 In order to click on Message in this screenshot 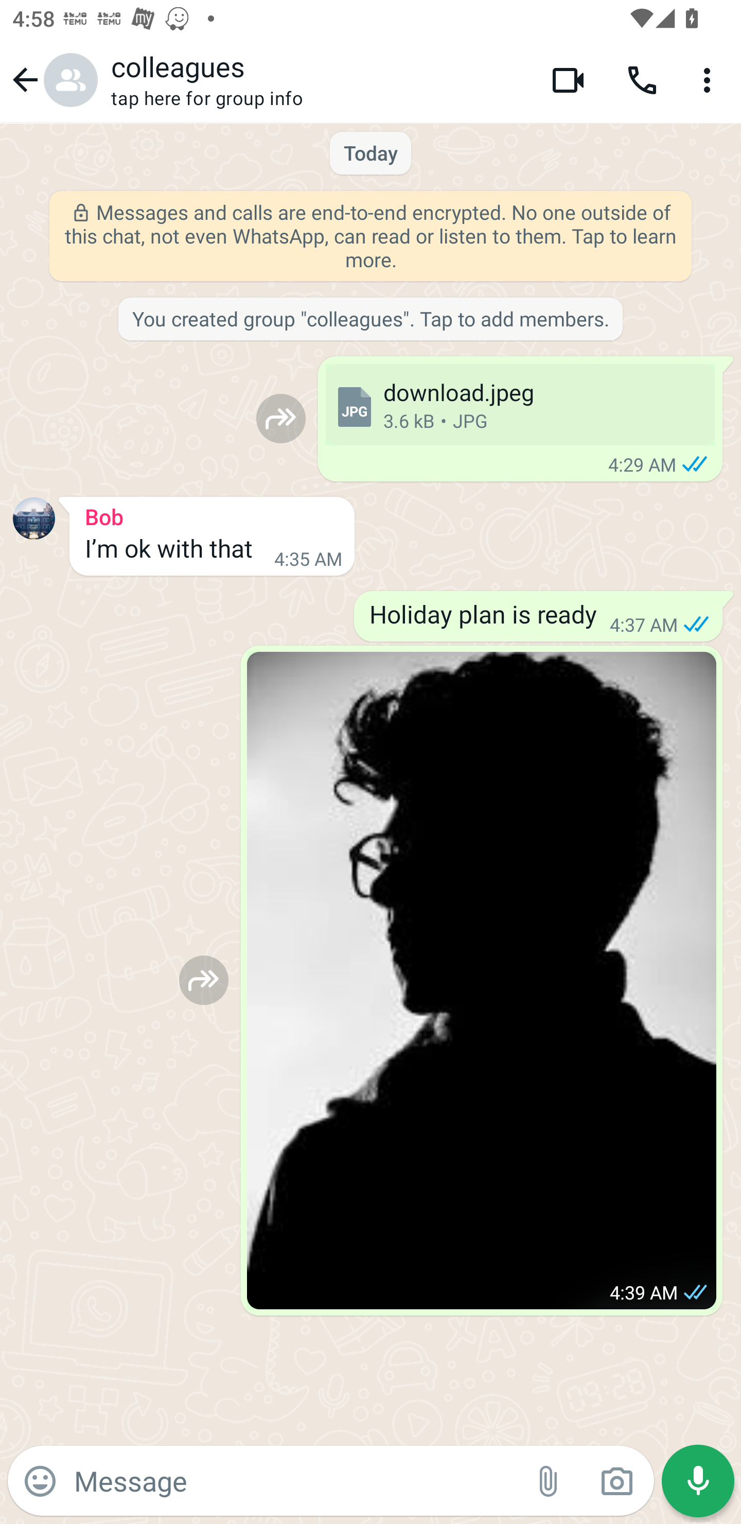, I will do `click(294, 1480)`.